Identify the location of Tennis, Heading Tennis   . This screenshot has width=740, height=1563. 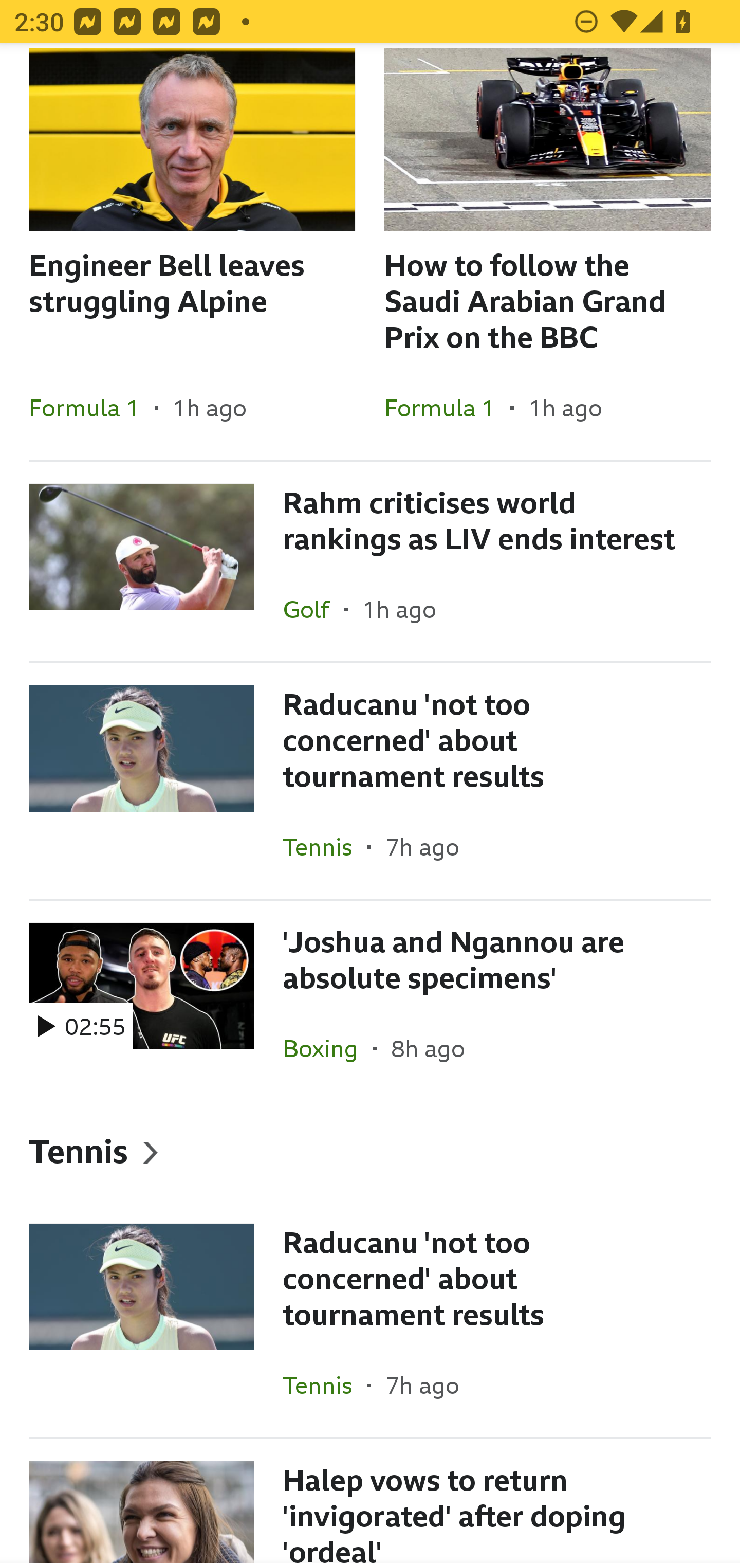
(370, 1151).